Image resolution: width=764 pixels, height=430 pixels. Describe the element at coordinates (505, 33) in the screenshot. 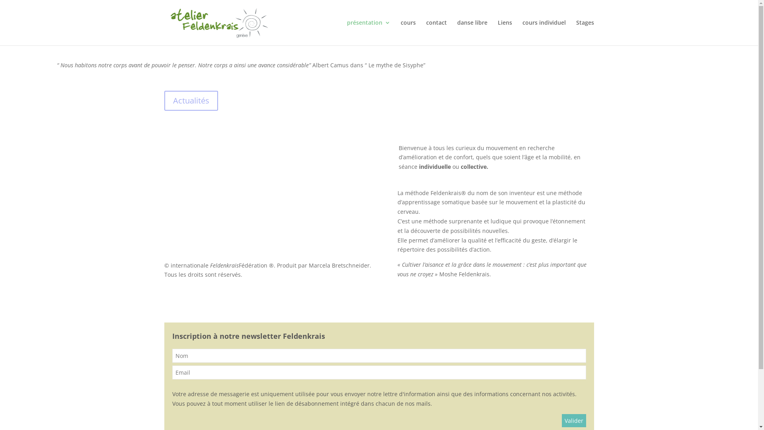

I see `Liens` at that location.